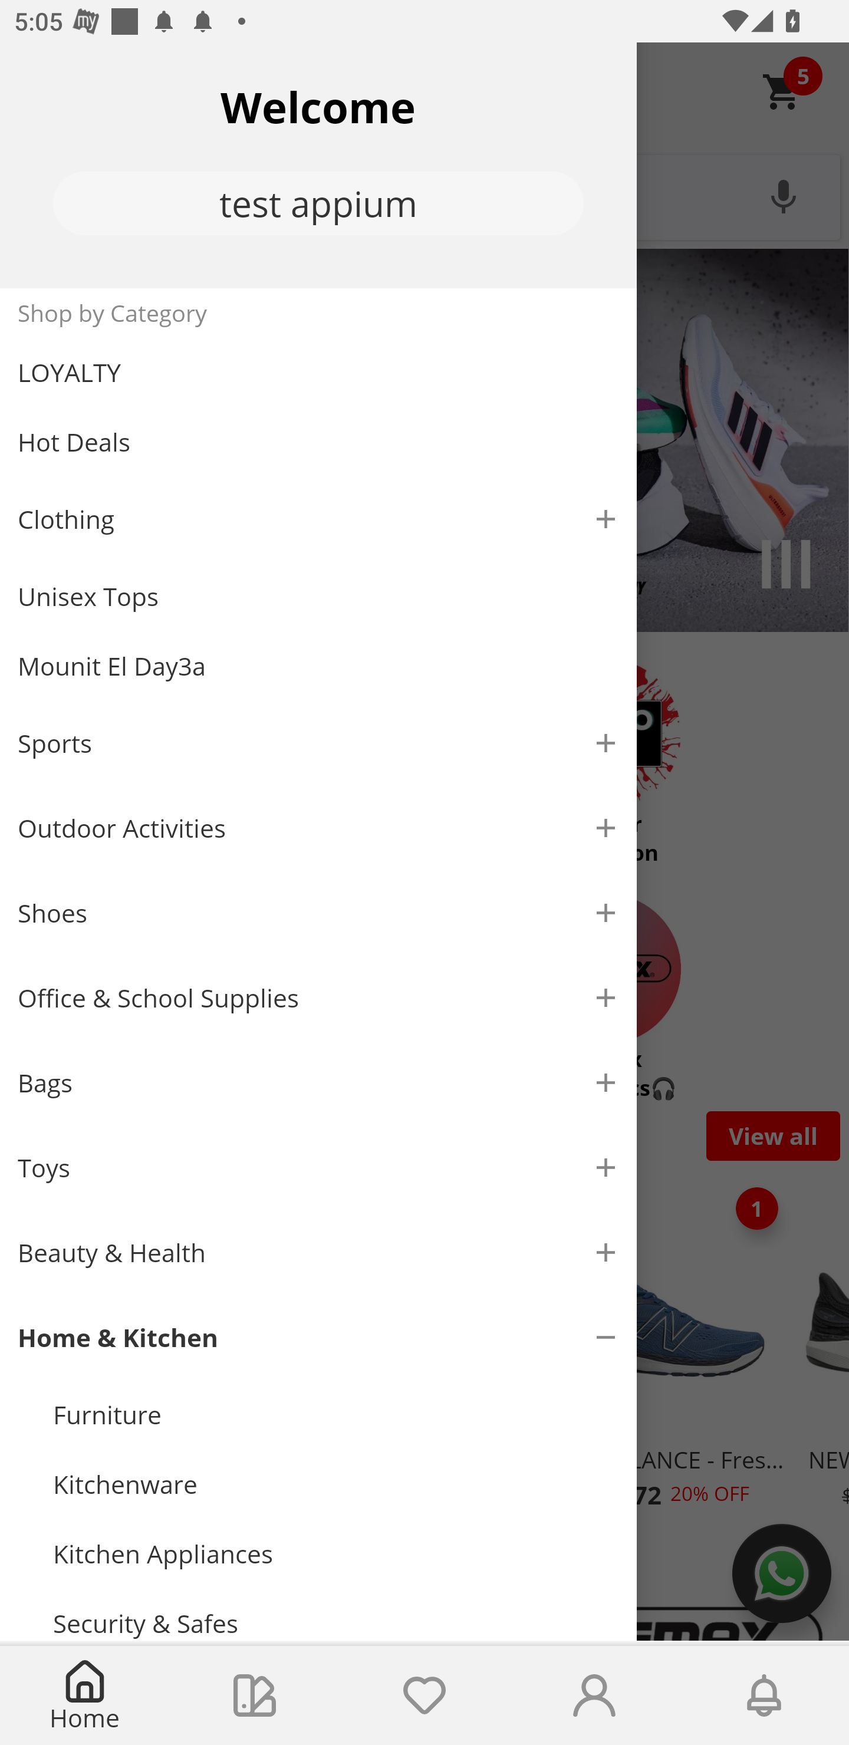 This screenshot has height=1745, width=849. What do you see at coordinates (318, 743) in the screenshot?
I see `Sports` at bounding box center [318, 743].